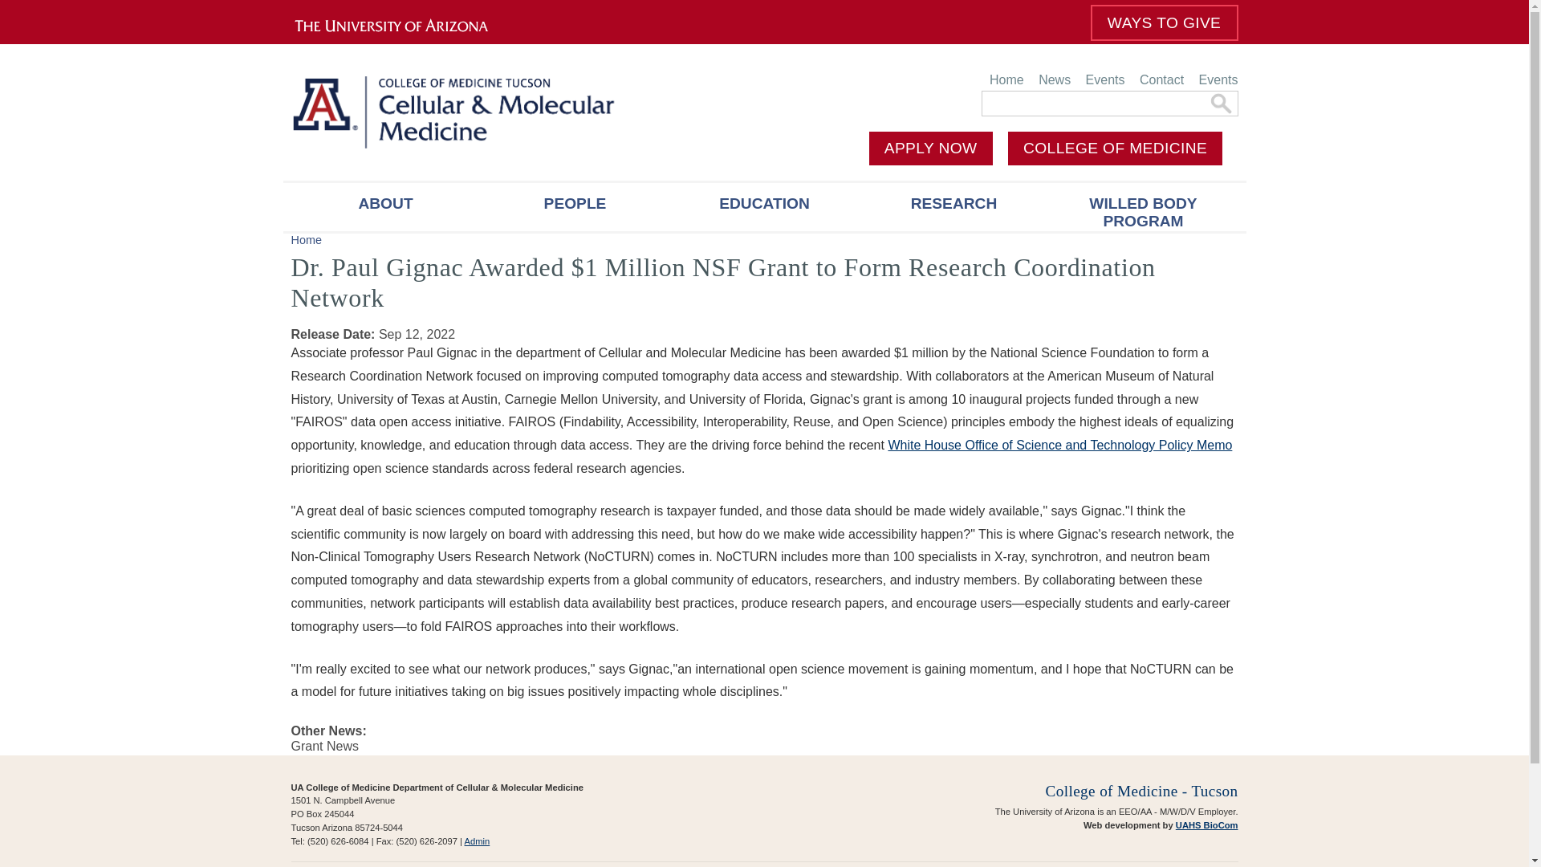  What do you see at coordinates (1165, 22) in the screenshot?
I see `WAYS TO GIVE` at bounding box center [1165, 22].